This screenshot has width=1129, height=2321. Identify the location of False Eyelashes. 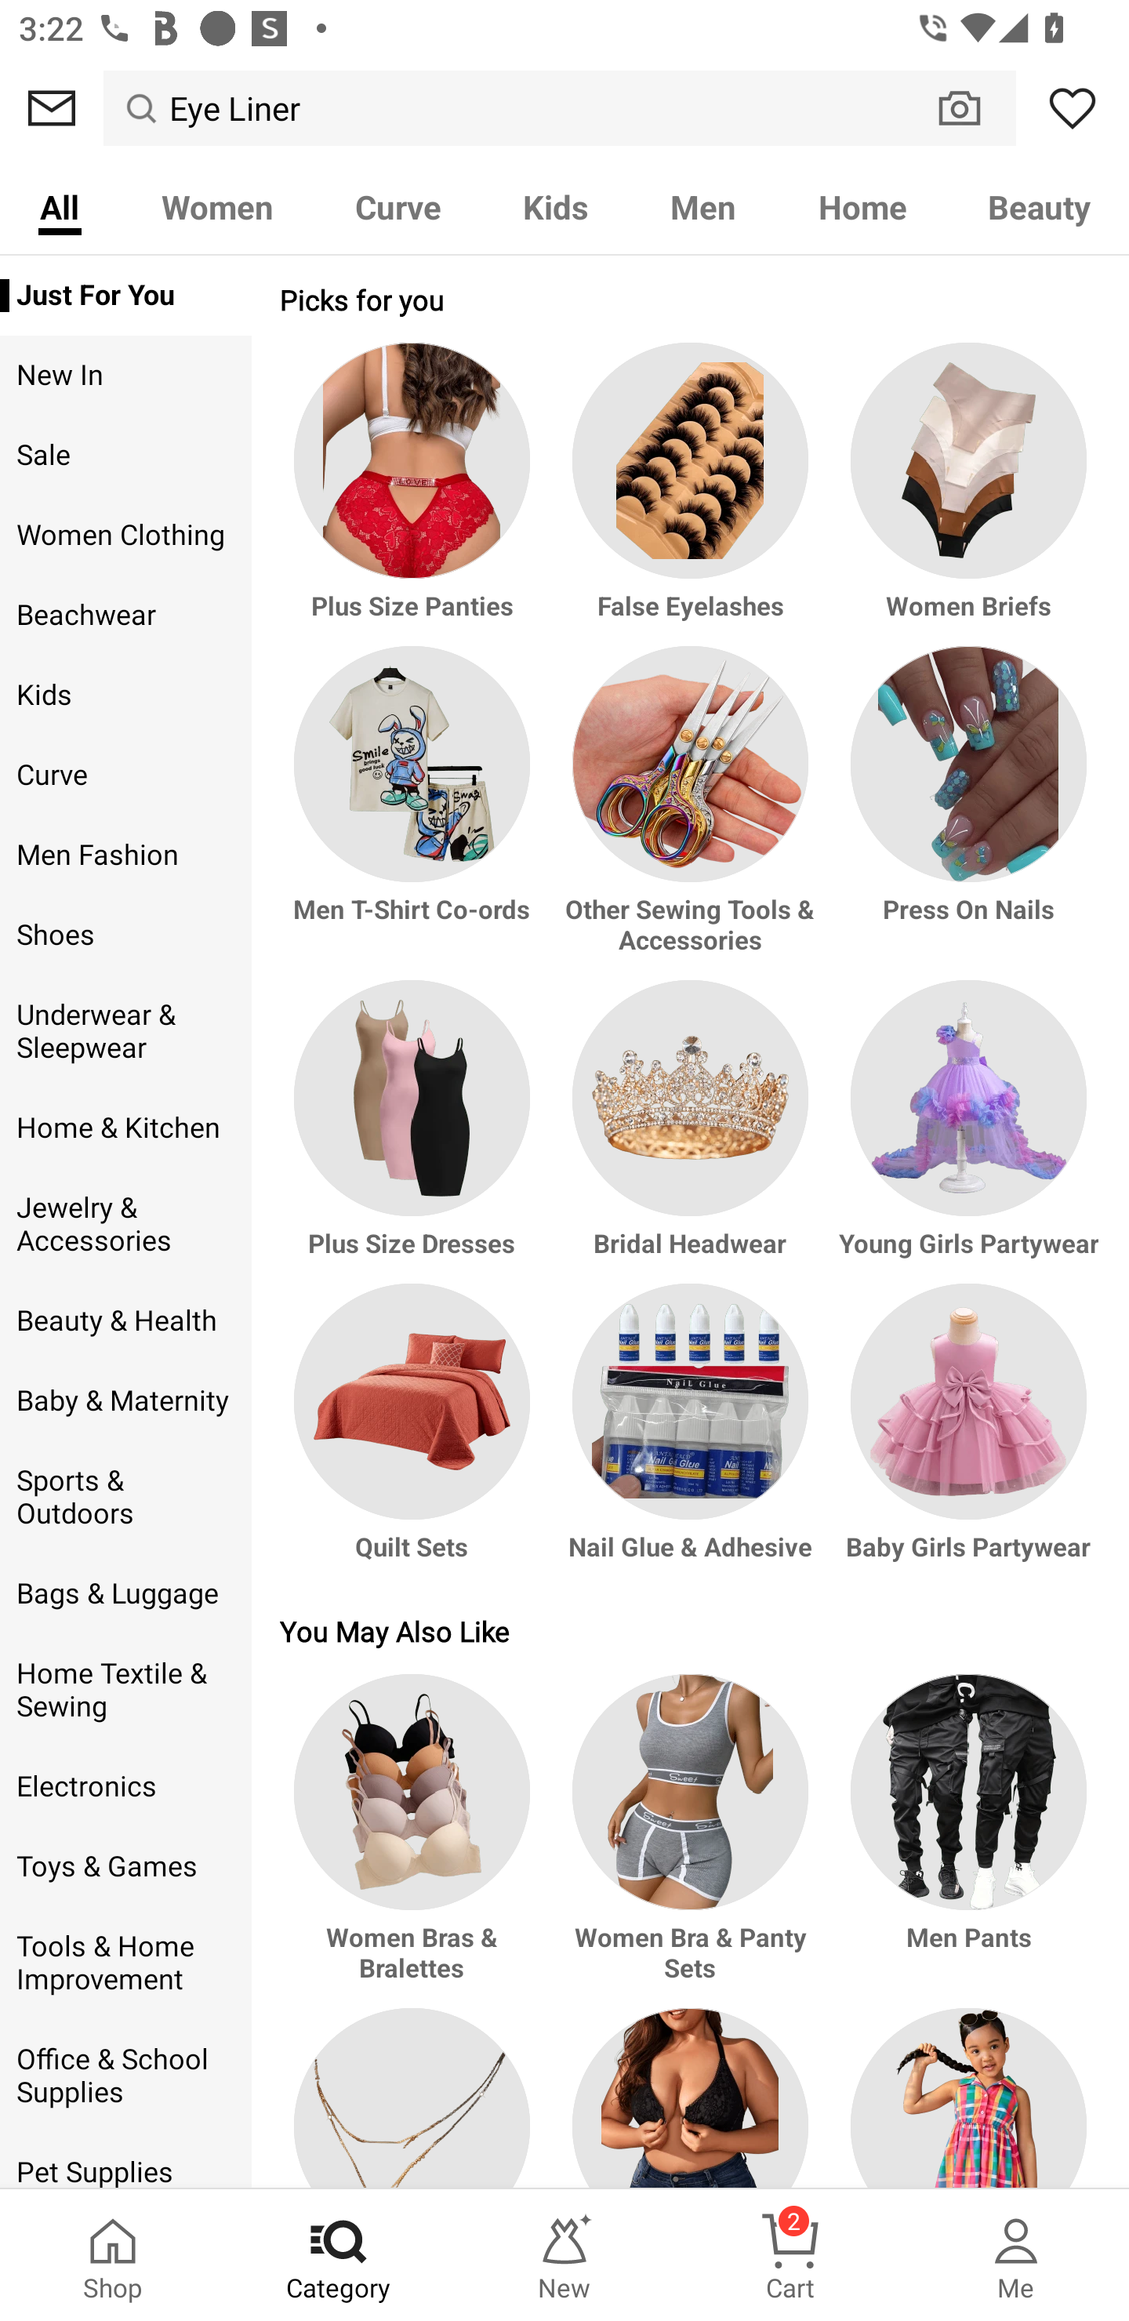
(690, 494).